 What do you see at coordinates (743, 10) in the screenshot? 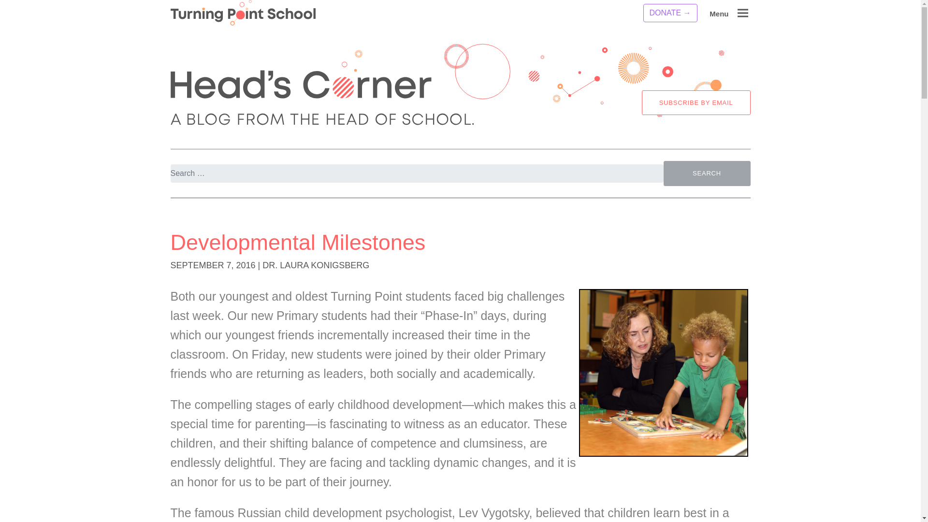
I see `Menu` at bounding box center [743, 10].